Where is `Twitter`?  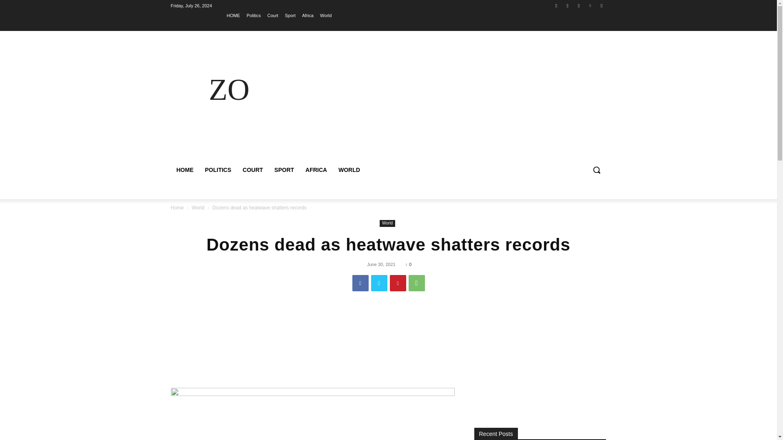
Twitter is located at coordinates (379, 283).